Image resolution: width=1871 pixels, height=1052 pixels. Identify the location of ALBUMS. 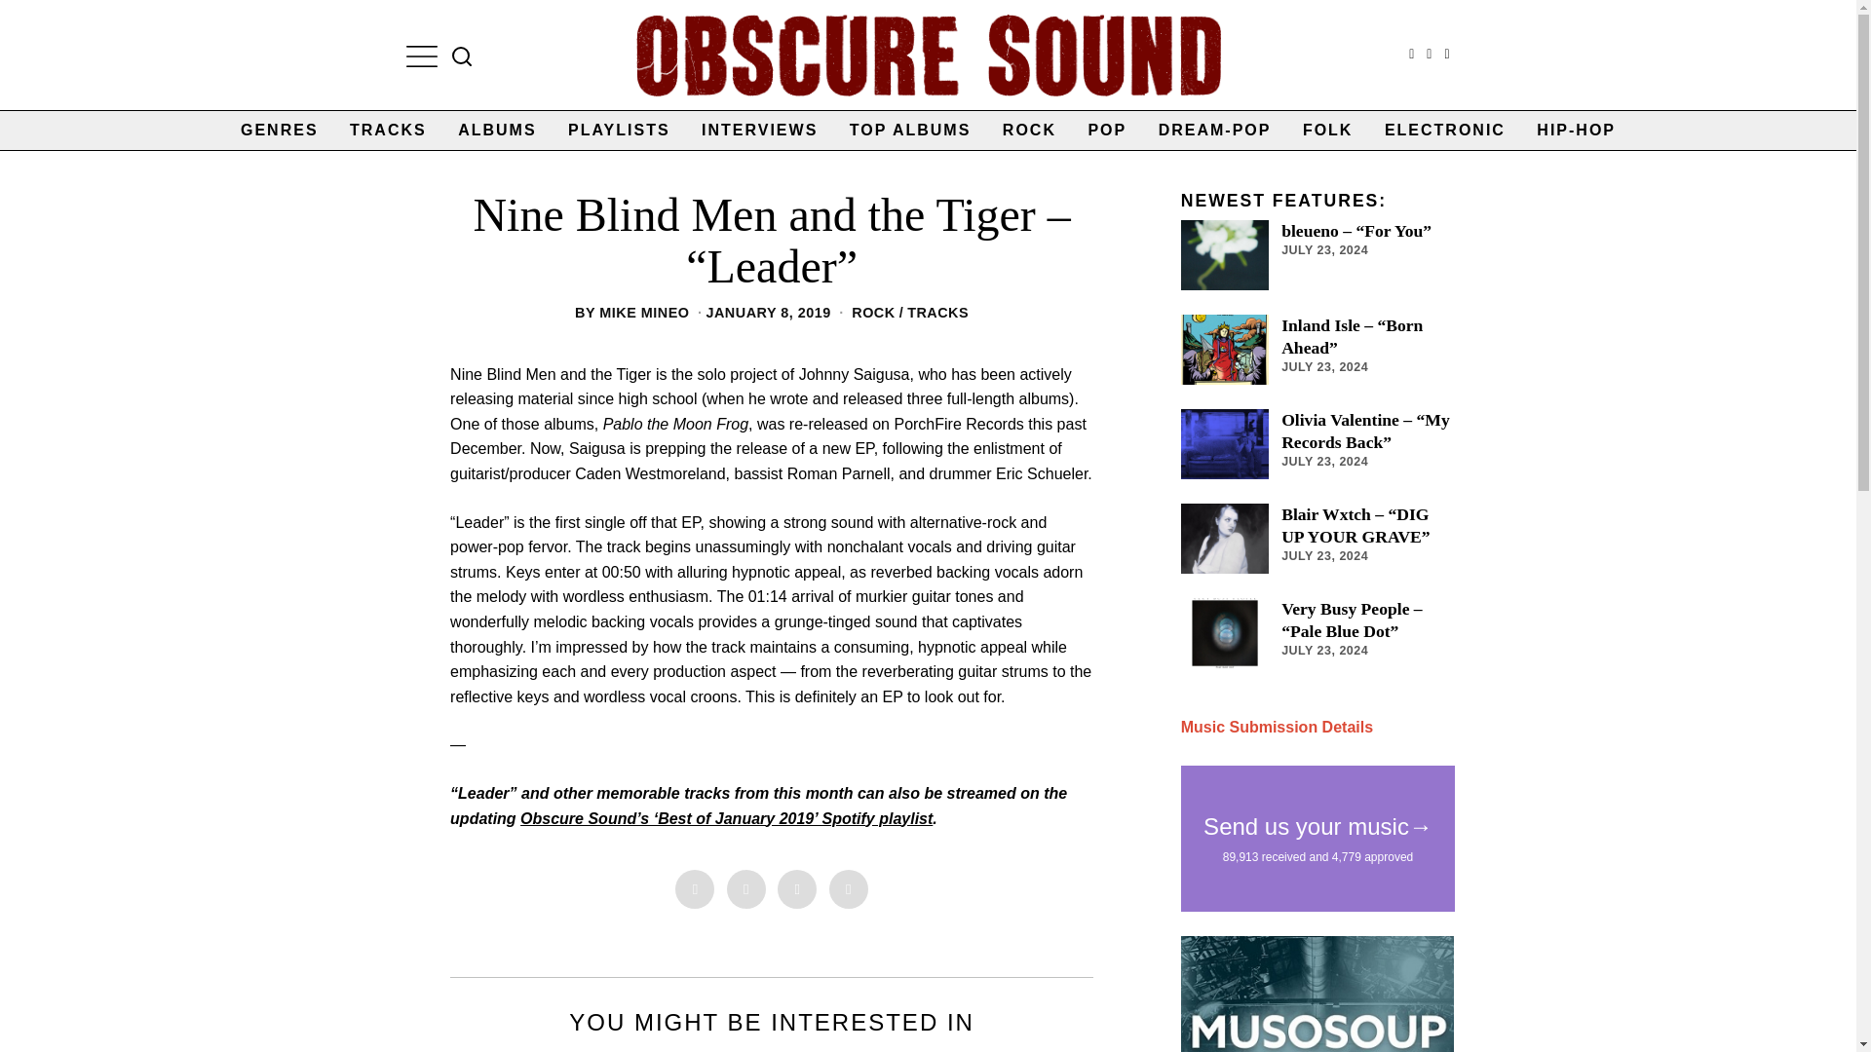
(497, 131).